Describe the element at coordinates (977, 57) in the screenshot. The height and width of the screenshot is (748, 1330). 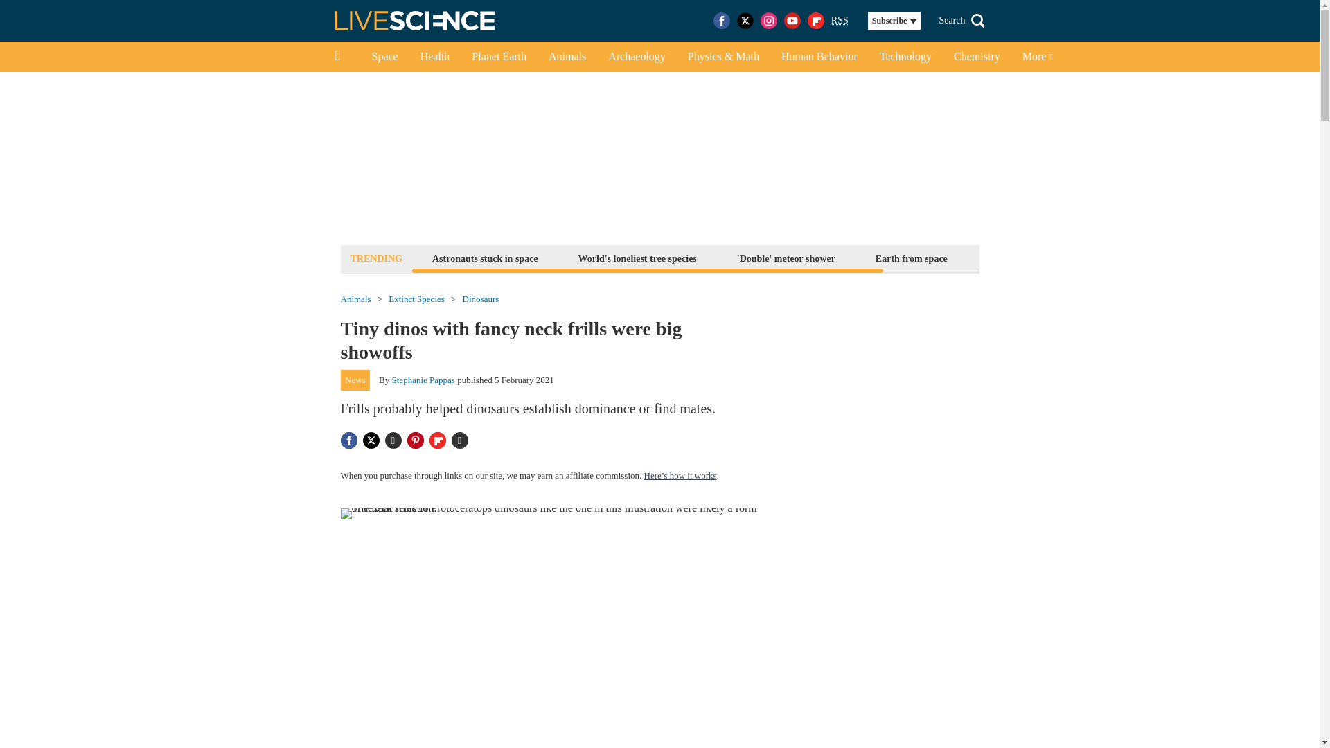
I see `Chemistry` at that location.